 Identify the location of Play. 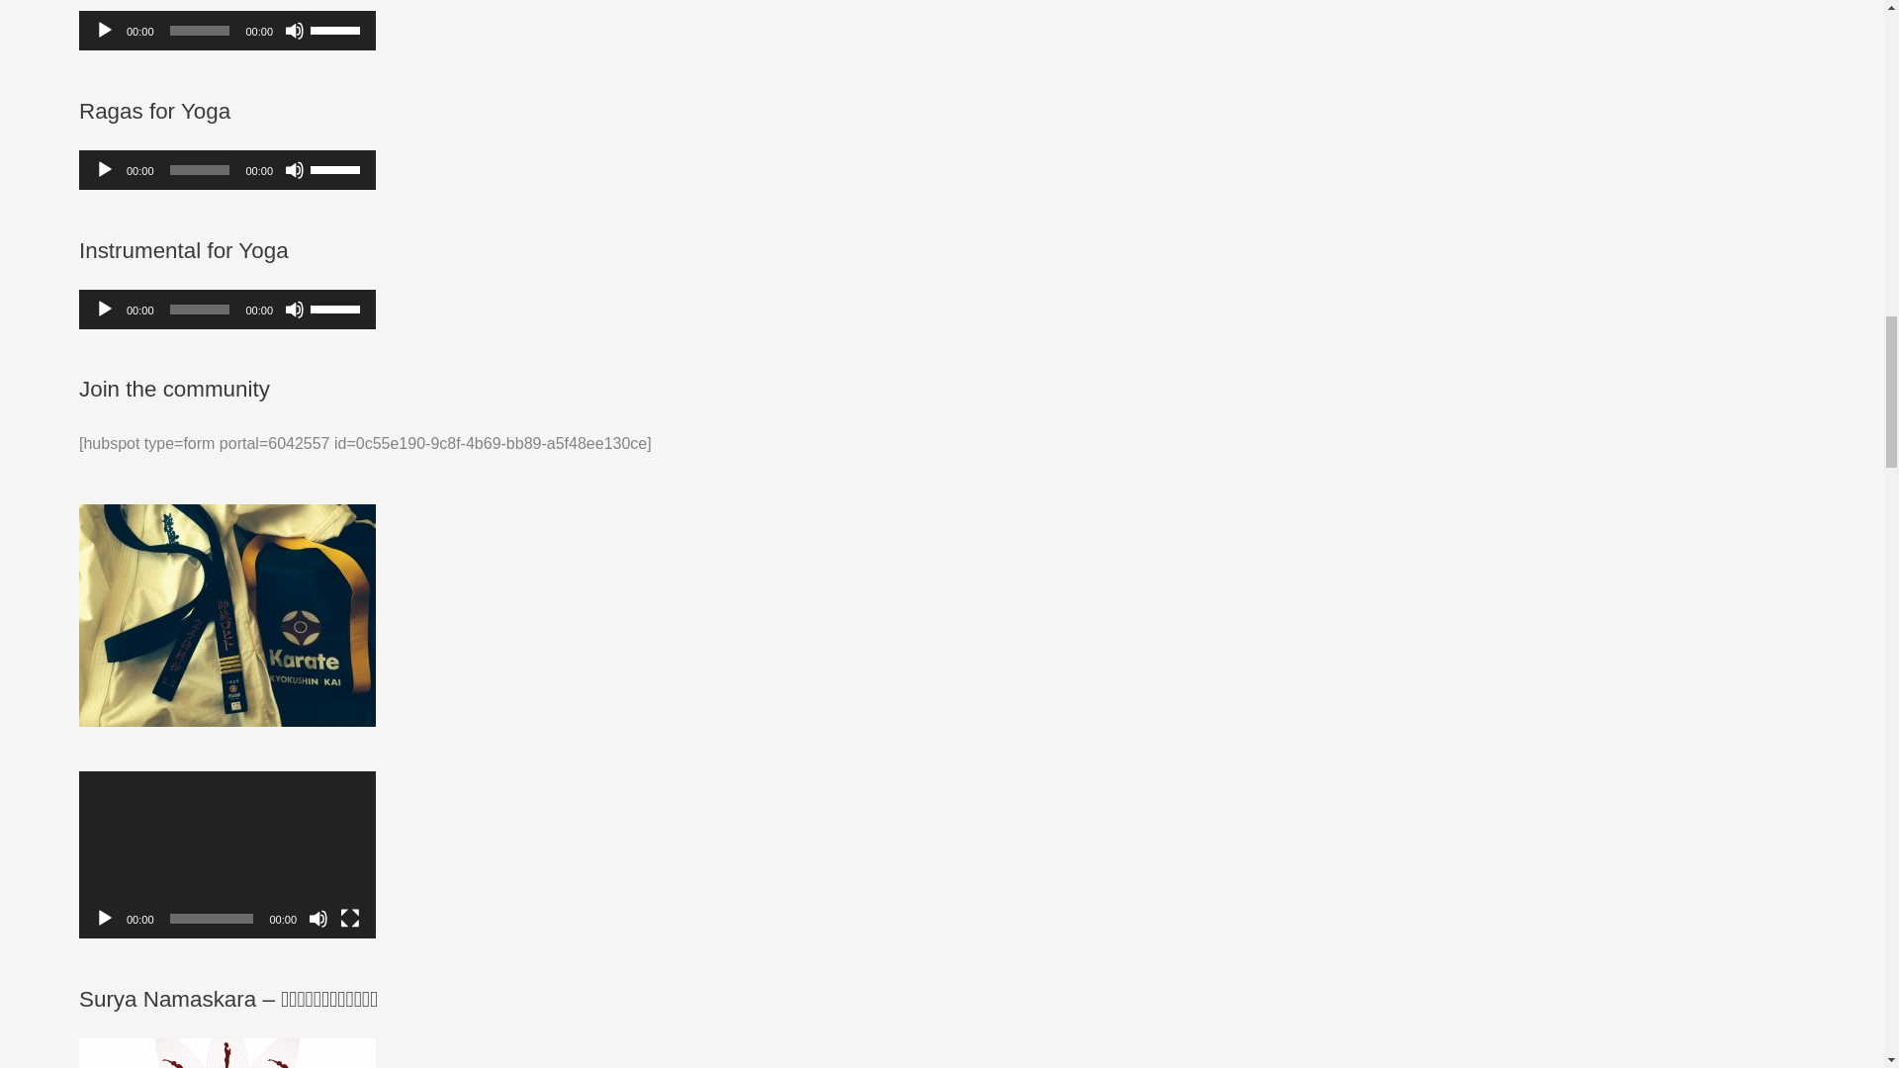
(105, 918).